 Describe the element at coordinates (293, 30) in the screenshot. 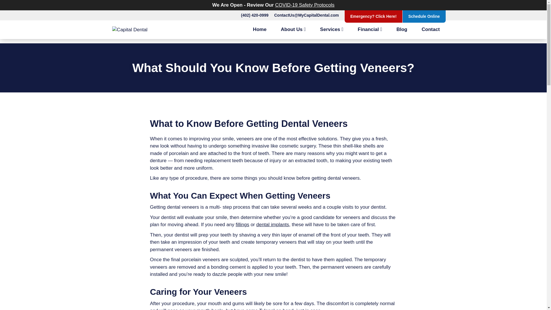

I see `About Us` at that location.